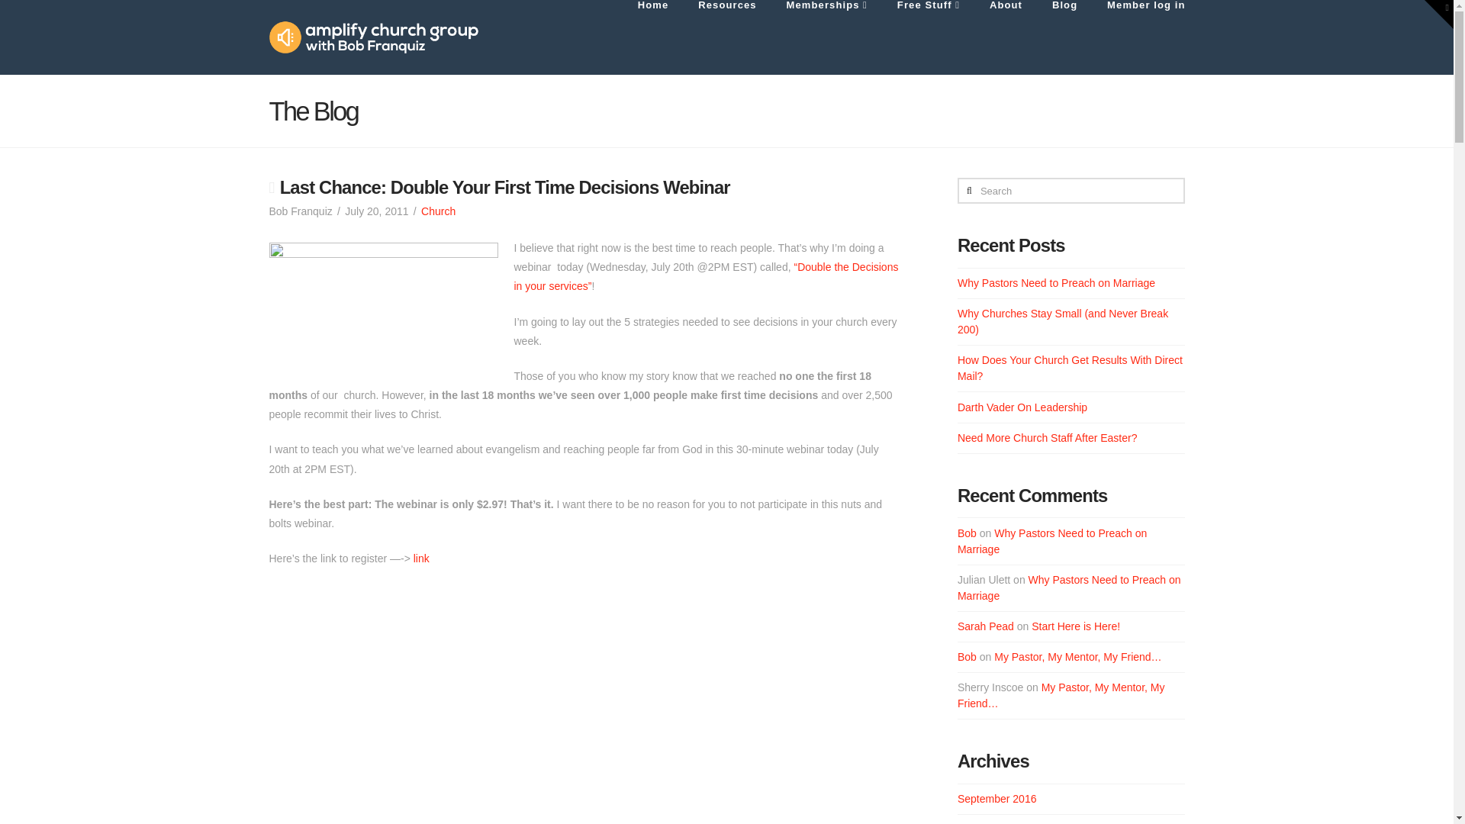  I want to click on link, so click(421, 558).